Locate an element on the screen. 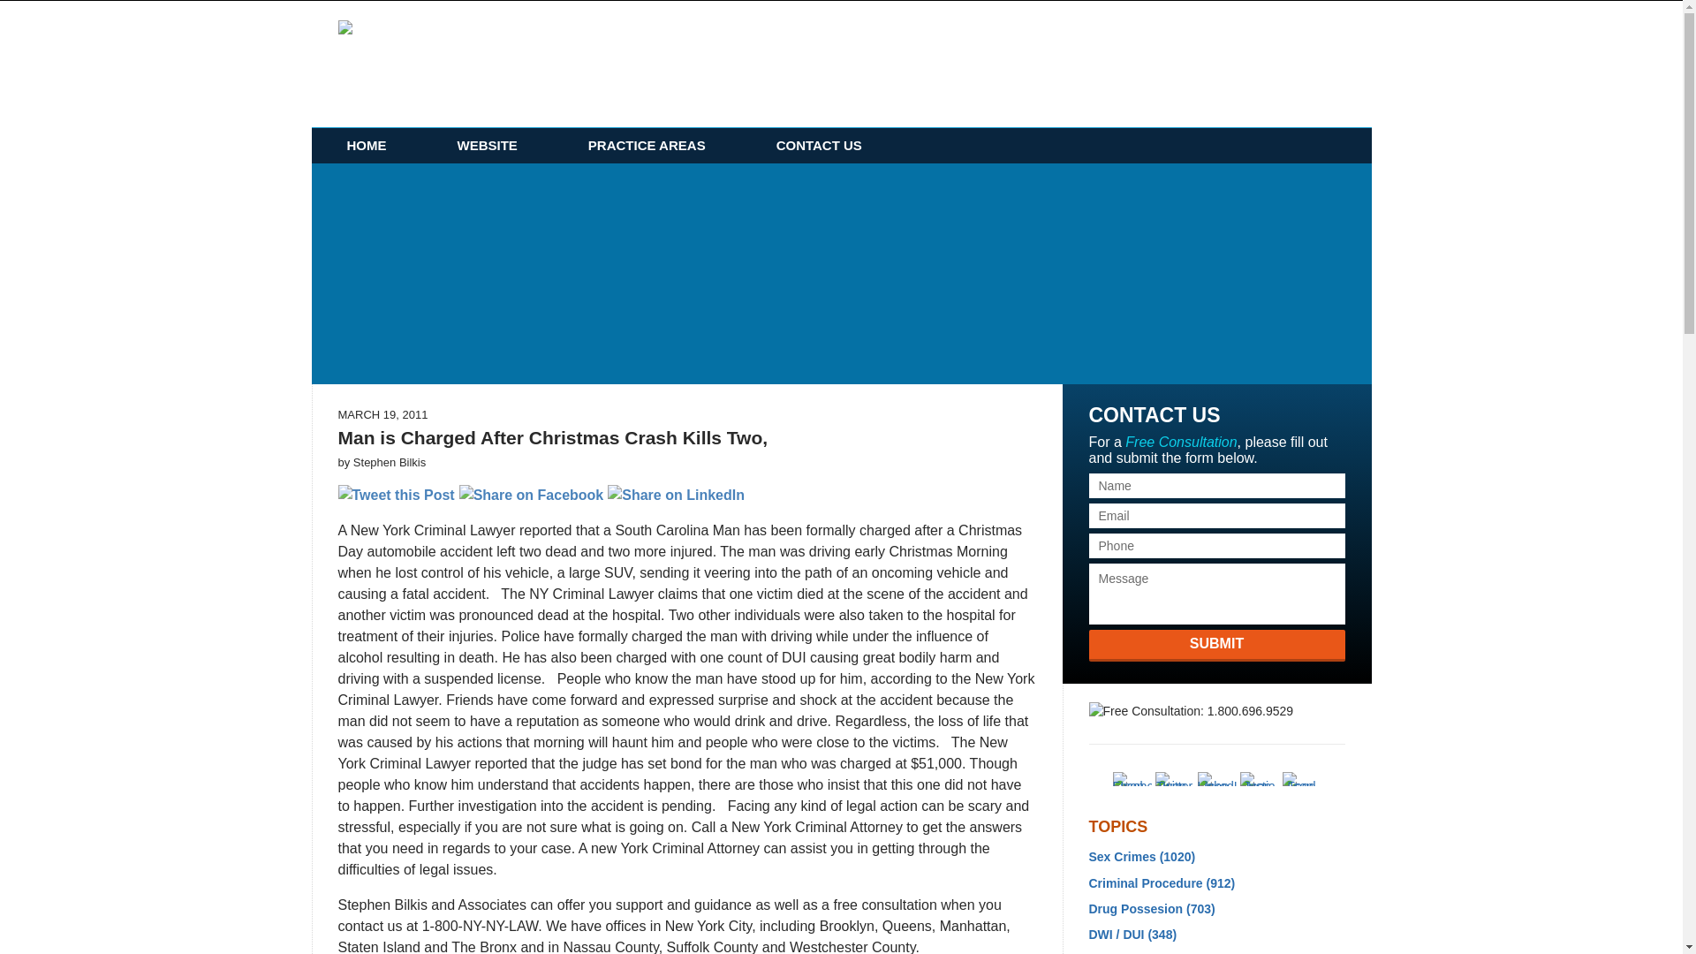 This screenshot has width=1696, height=954. CONTACT US is located at coordinates (819, 145).